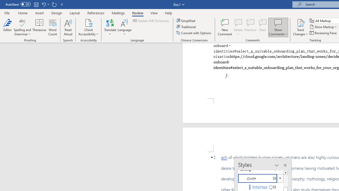  What do you see at coordinates (261, 178) in the screenshot?
I see `Quote` at bounding box center [261, 178].